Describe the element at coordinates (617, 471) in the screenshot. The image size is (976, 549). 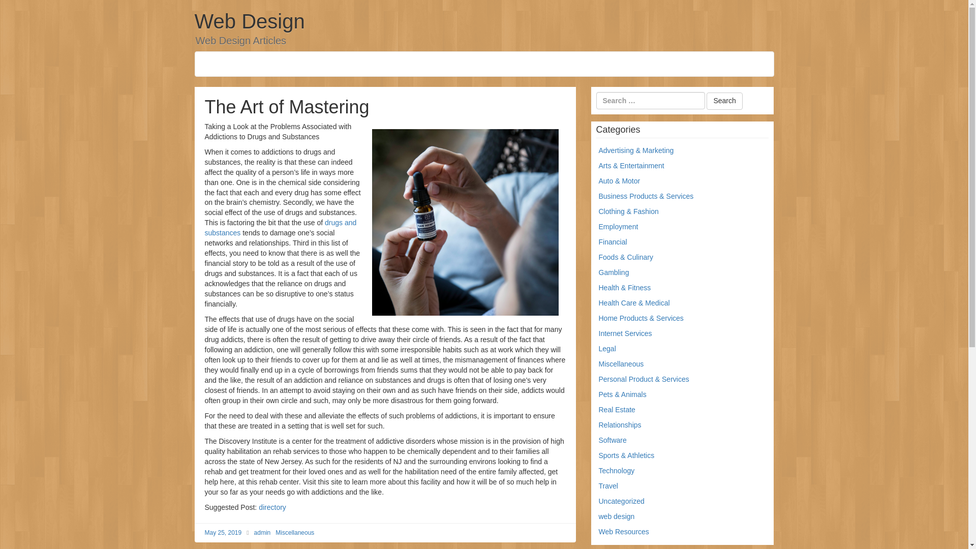
I see `Technology` at that location.